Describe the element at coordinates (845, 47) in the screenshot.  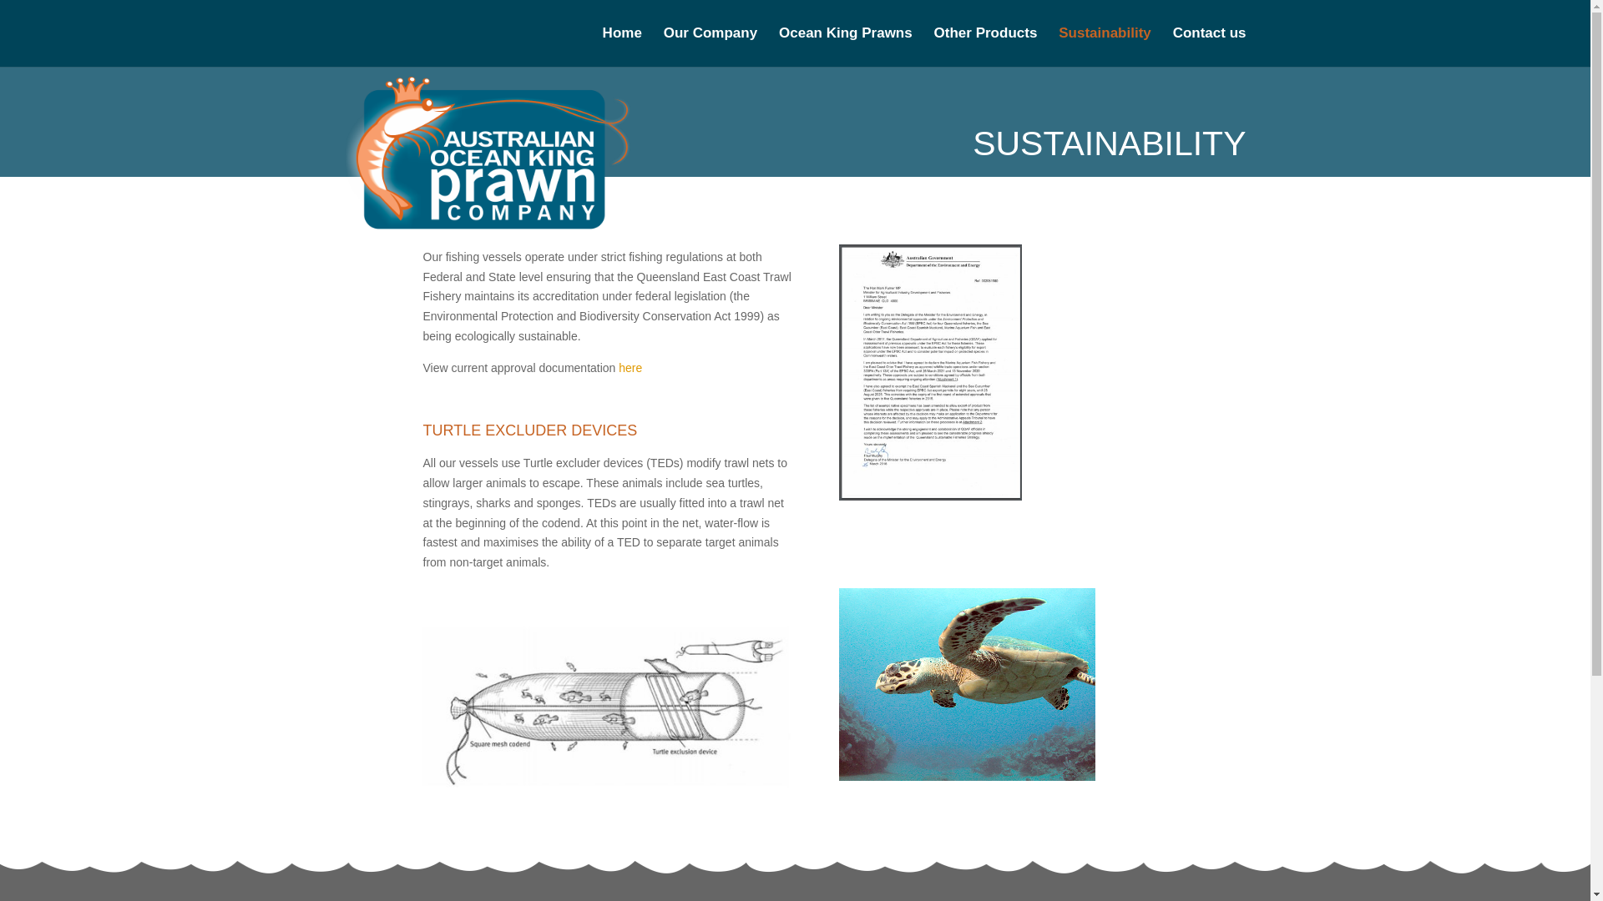
I see `Ocean King Prawns` at that location.